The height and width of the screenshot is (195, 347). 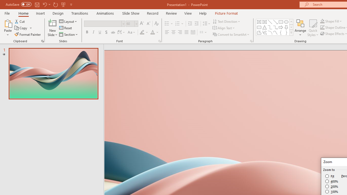 I want to click on Office Clipboard..., so click(x=42, y=41).